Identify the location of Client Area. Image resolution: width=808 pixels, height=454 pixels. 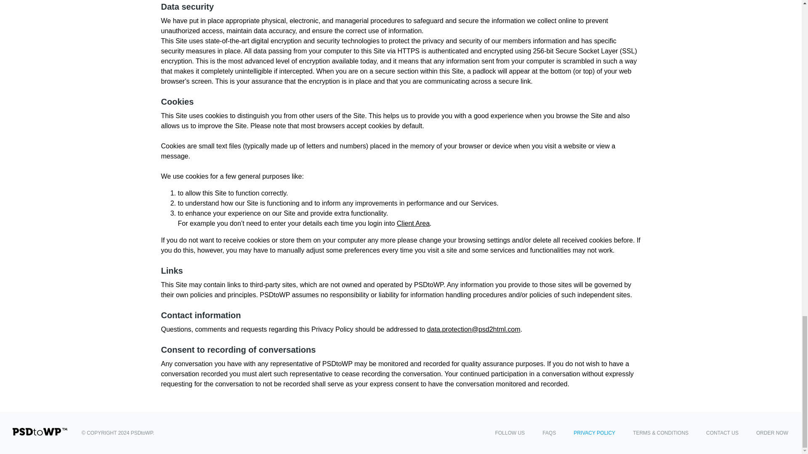
(413, 223).